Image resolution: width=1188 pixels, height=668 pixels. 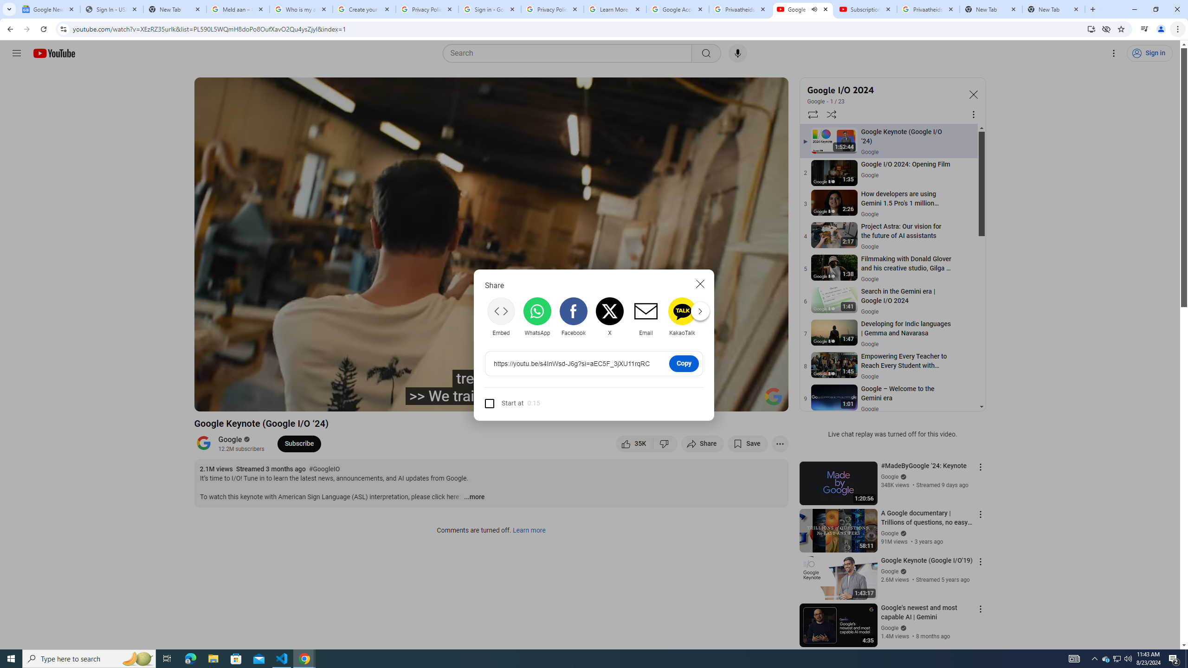 I want to click on Install YouTube, so click(x=1091, y=29).